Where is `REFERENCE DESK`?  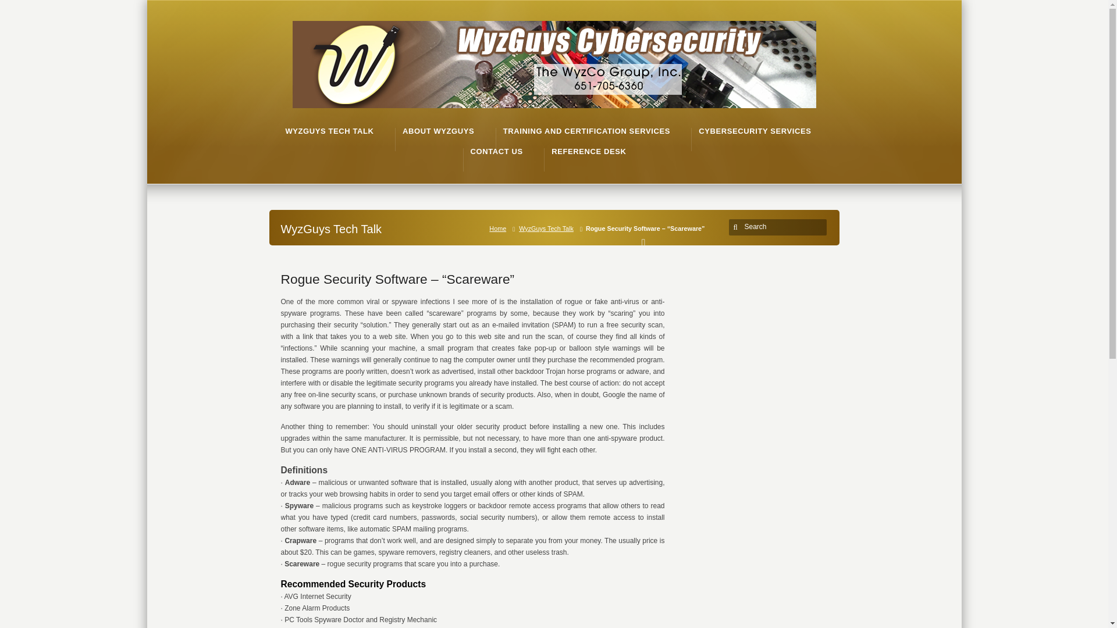 REFERENCE DESK is located at coordinates (589, 151).